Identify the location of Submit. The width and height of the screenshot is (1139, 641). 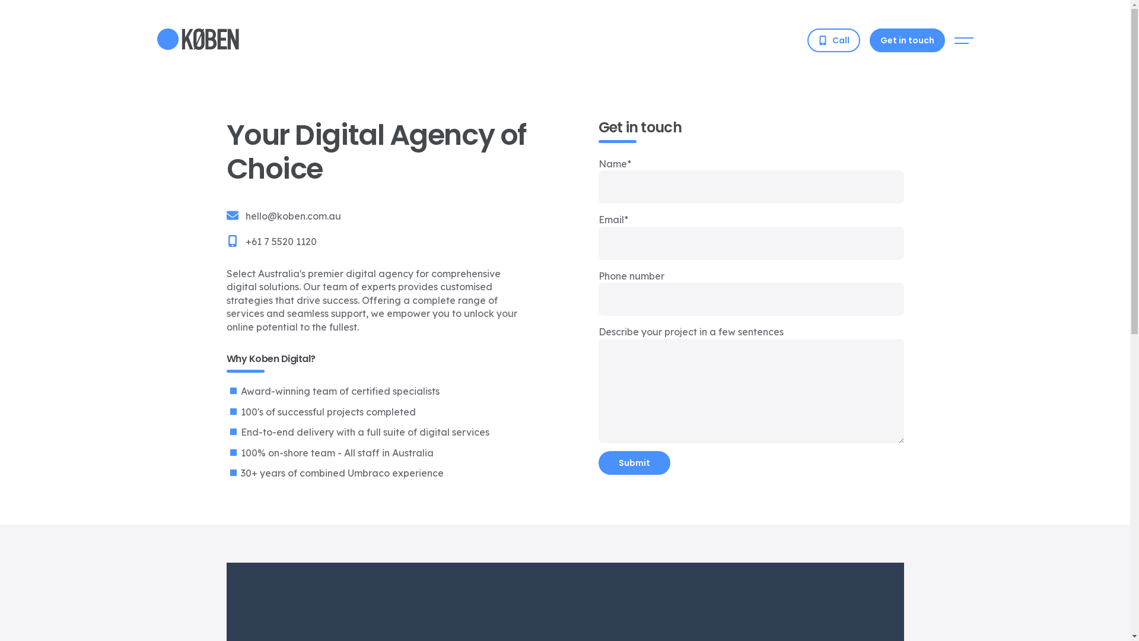
(634, 463).